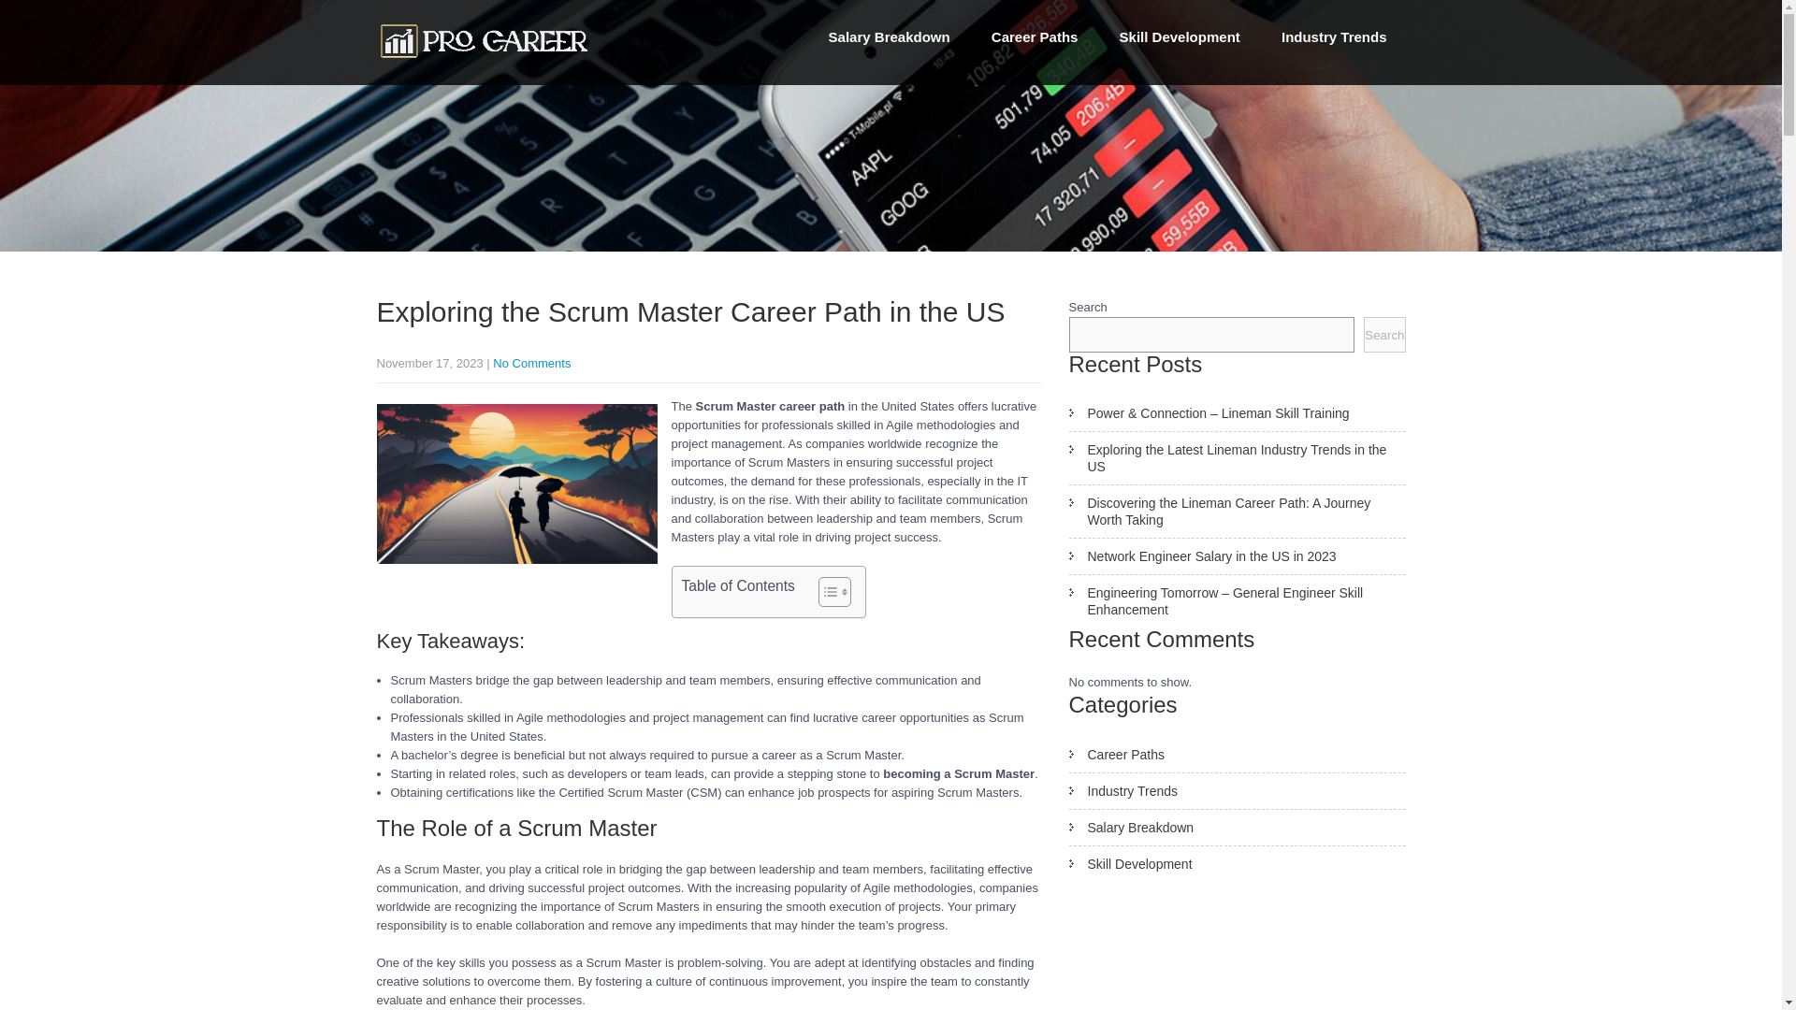 Image resolution: width=1796 pixels, height=1010 pixels. I want to click on Search, so click(1383, 335).